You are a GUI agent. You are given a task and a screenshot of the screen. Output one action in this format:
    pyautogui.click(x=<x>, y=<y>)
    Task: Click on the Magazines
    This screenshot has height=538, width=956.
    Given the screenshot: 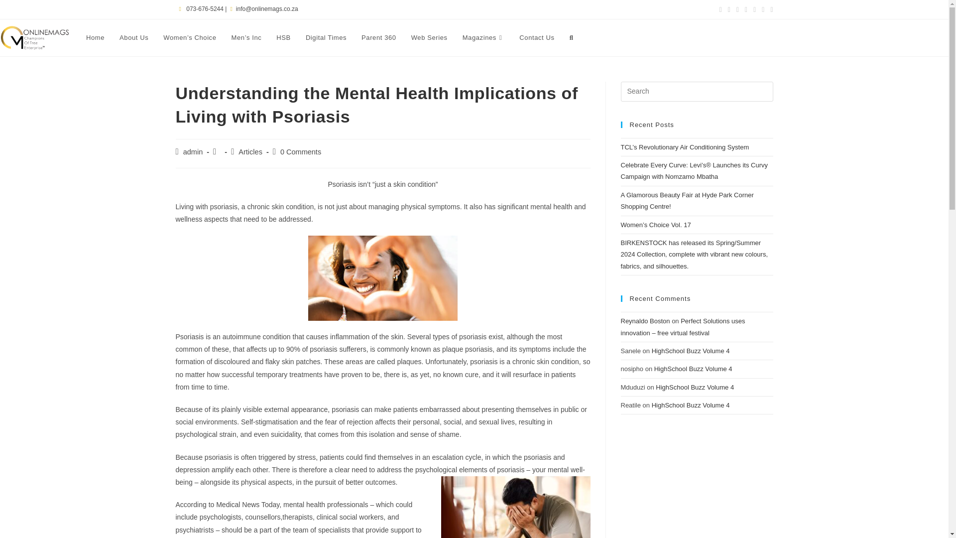 What is the action you would take?
    pyautogui.click(x=483, y=38)
    